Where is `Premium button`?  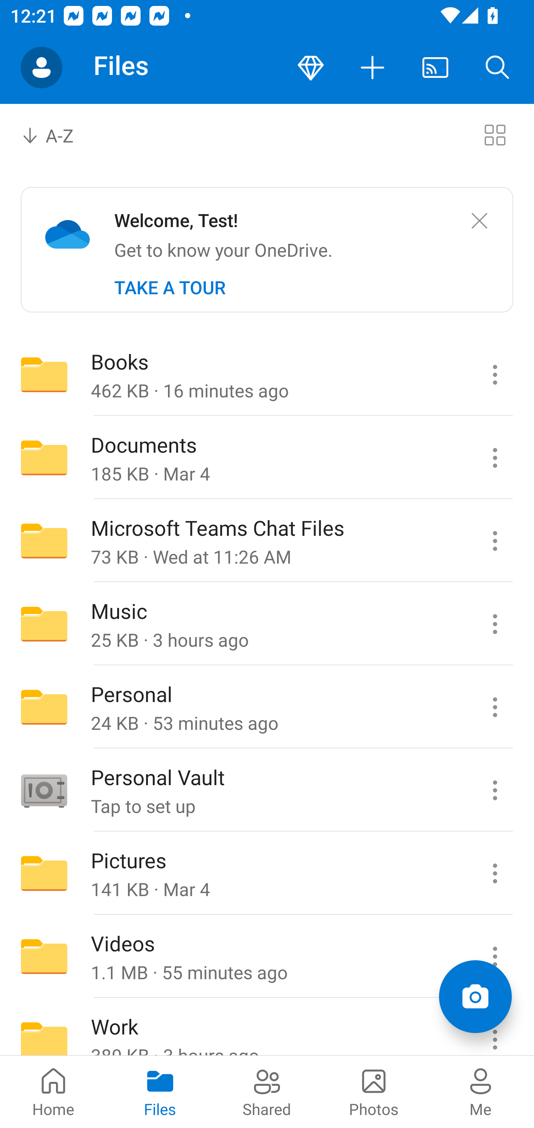 Premium button is located at coordinates (311, 68).